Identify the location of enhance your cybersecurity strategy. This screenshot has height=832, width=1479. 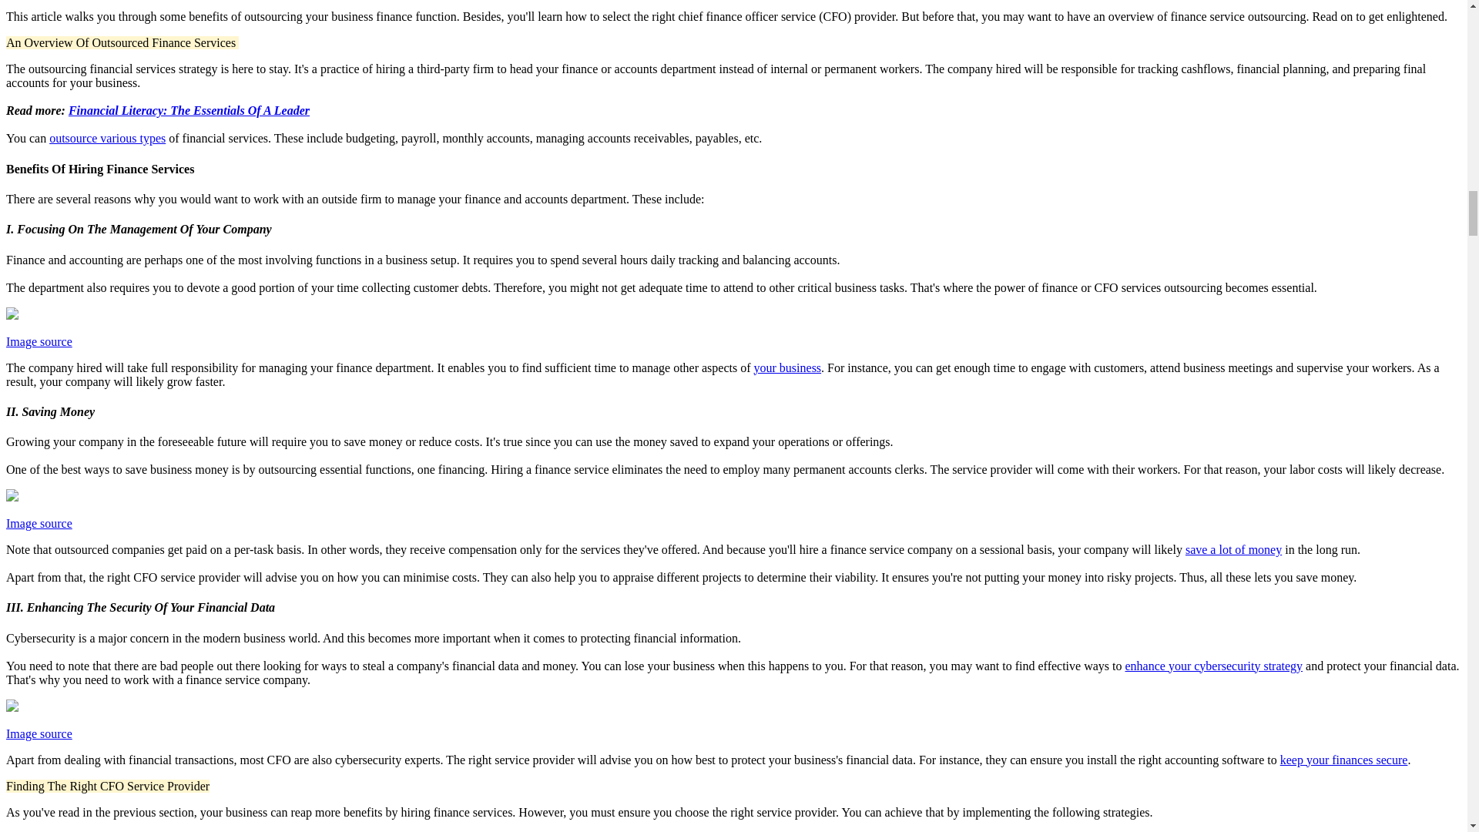
(1213, 666).